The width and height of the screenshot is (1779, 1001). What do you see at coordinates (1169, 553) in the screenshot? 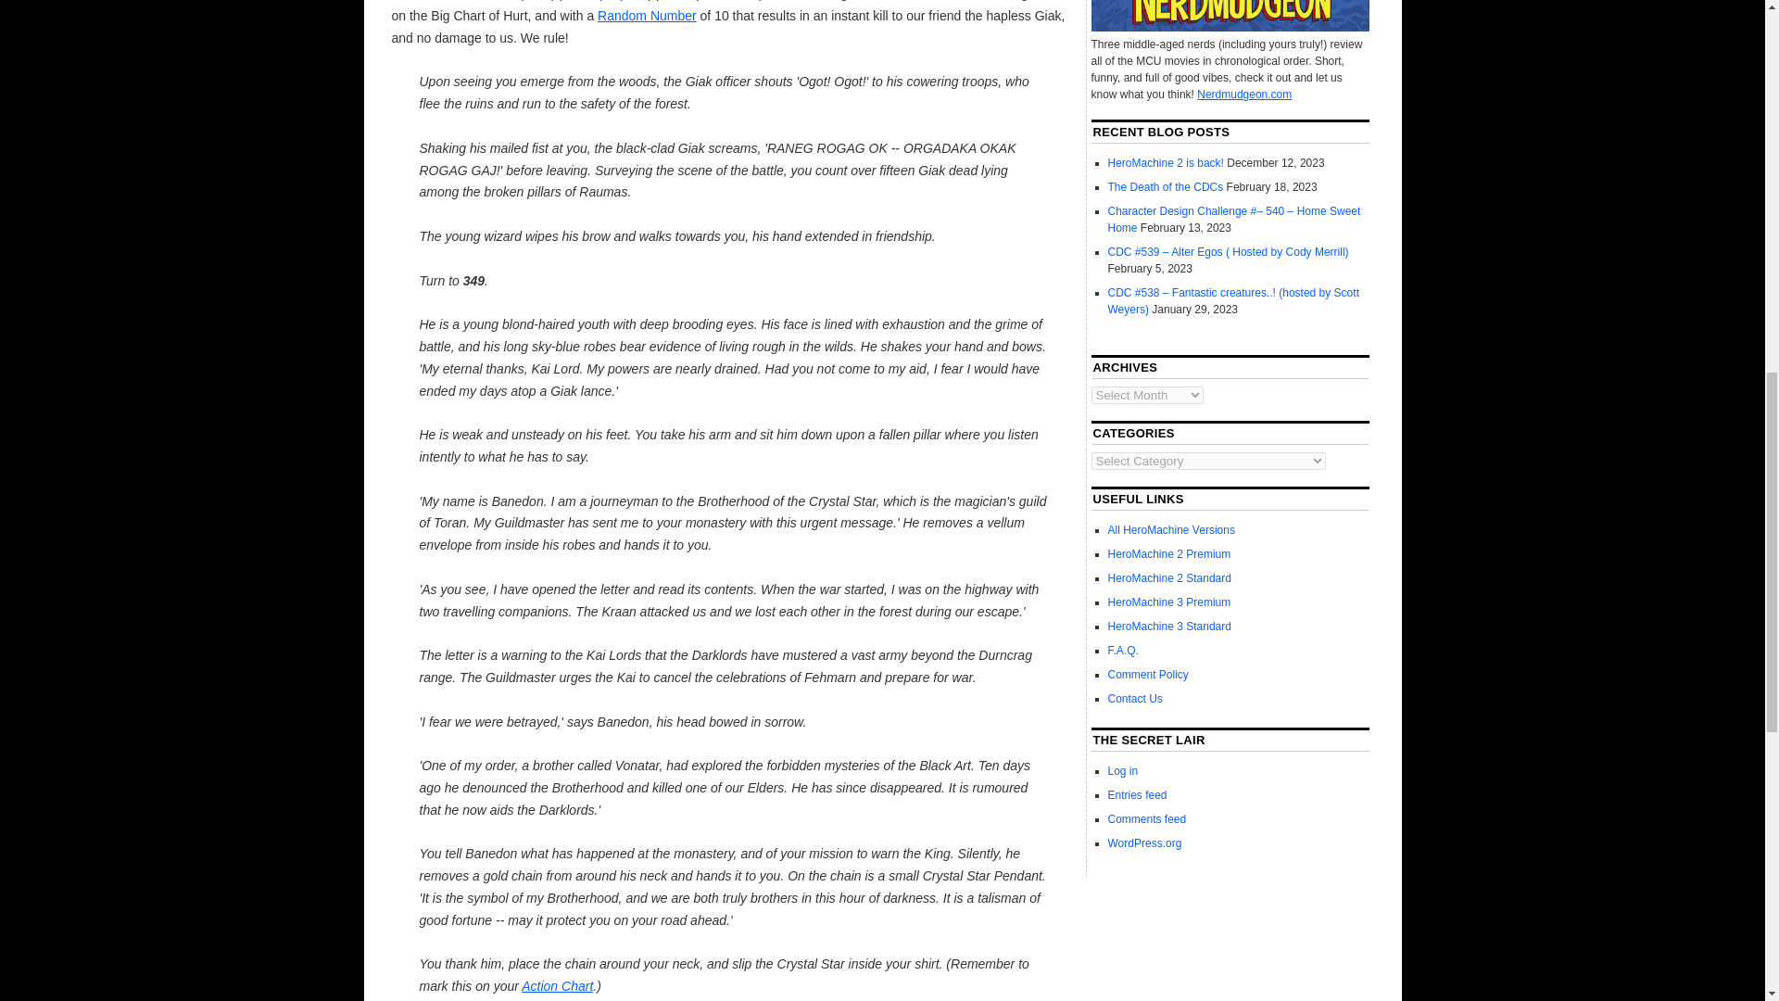
I see `HeroMachine 2 Premium` at bounding box center [1169, 553].